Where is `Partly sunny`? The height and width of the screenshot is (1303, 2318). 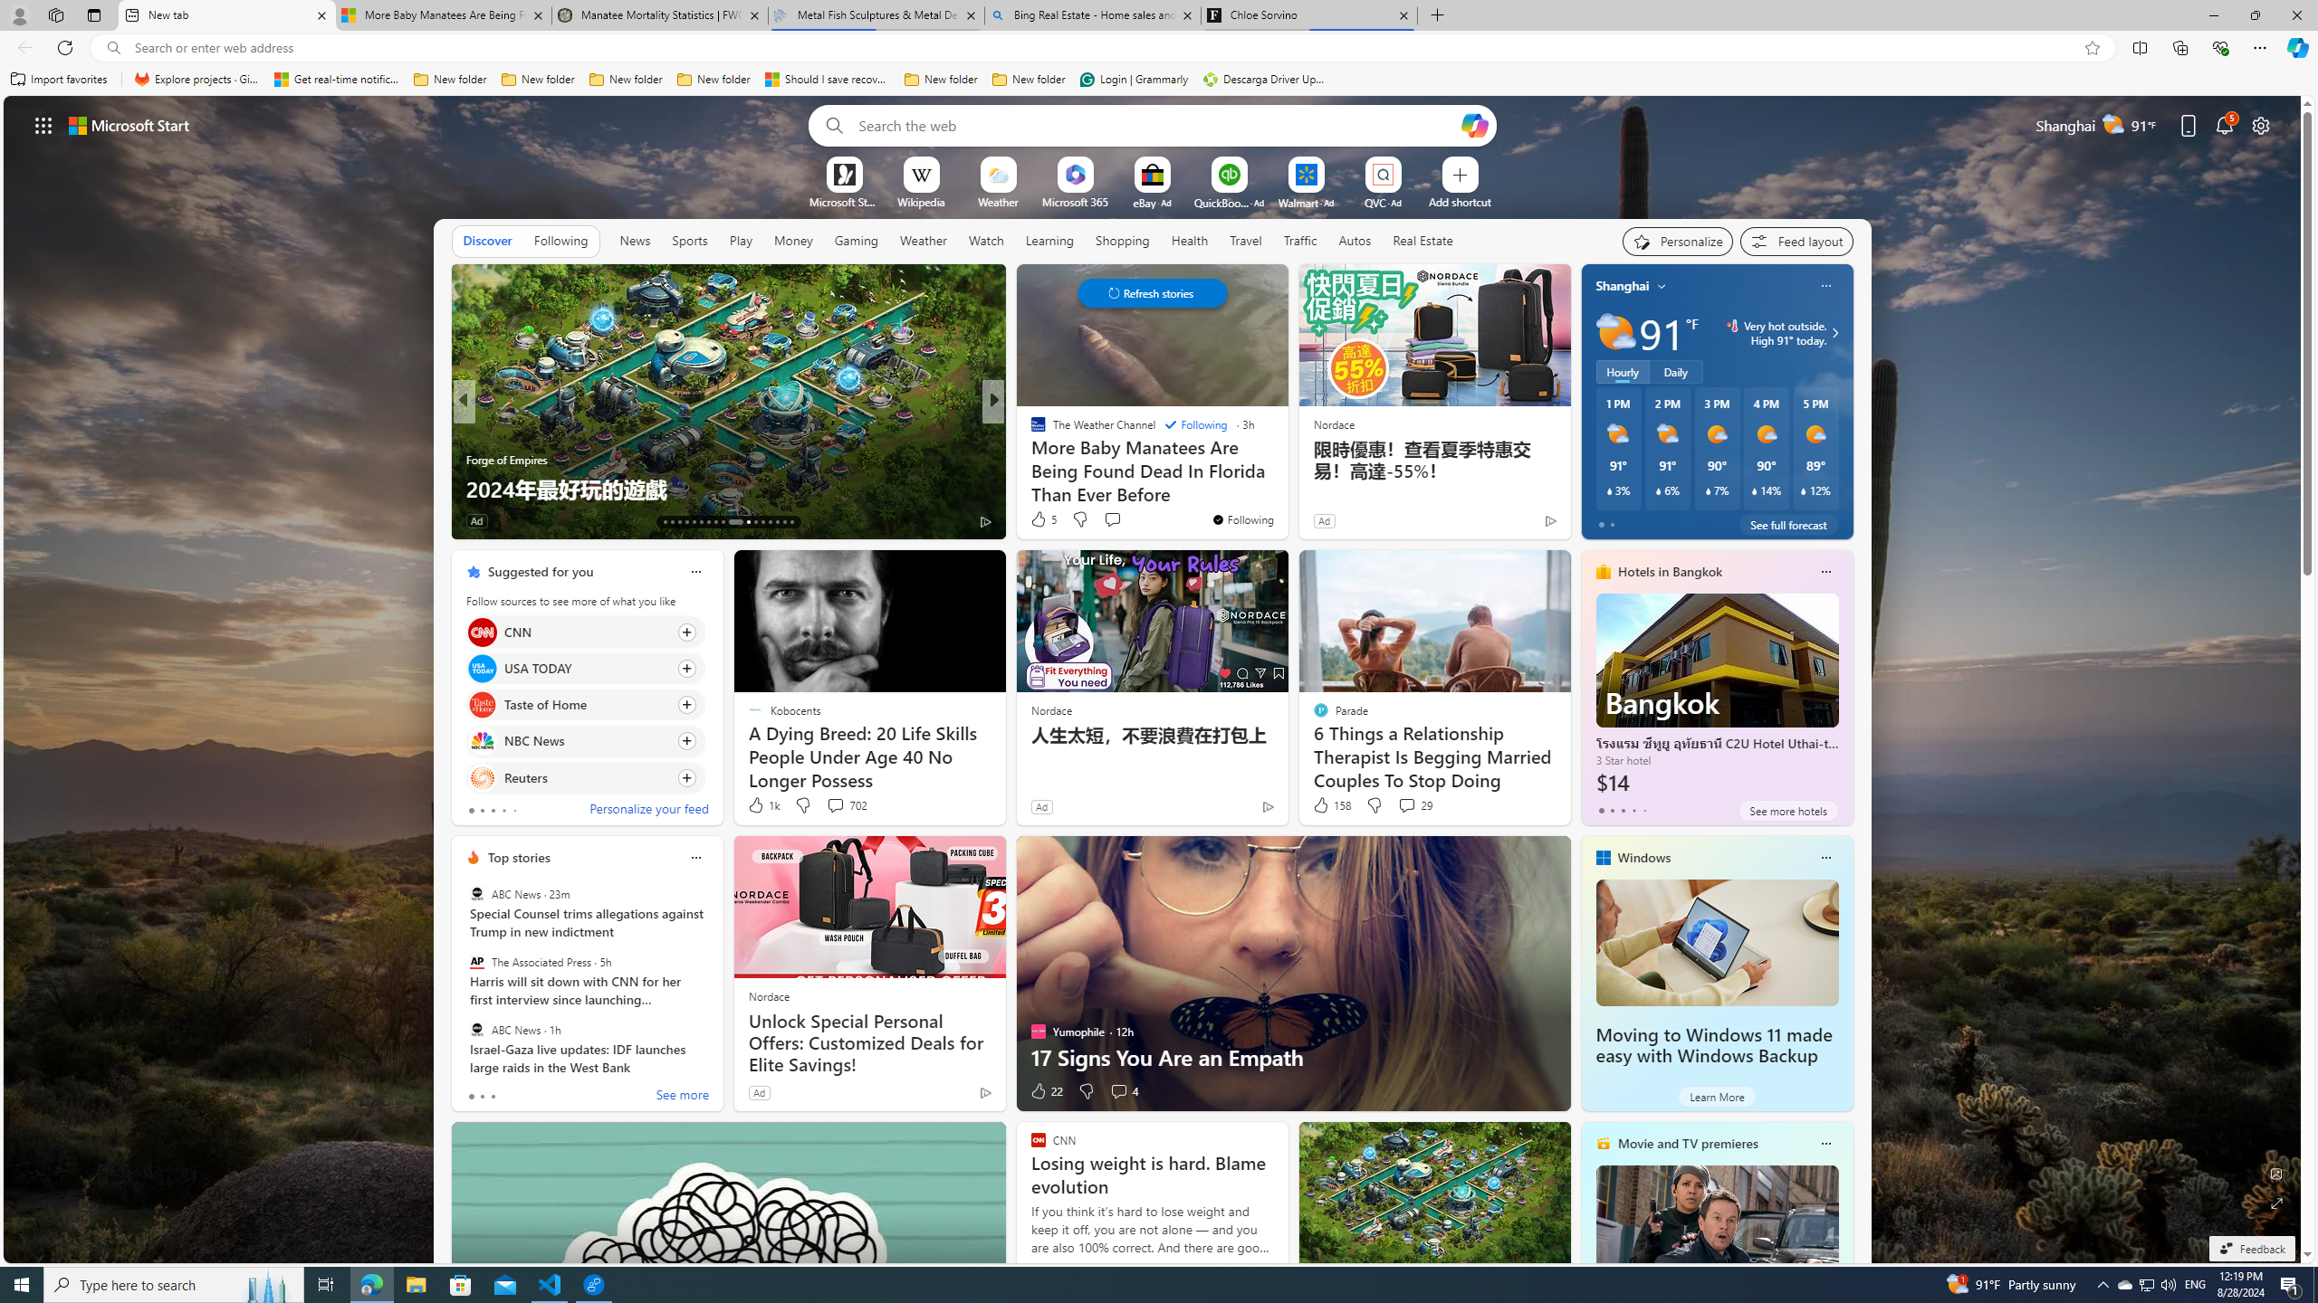 Partly sunny is located at coordinates (1615, 333).